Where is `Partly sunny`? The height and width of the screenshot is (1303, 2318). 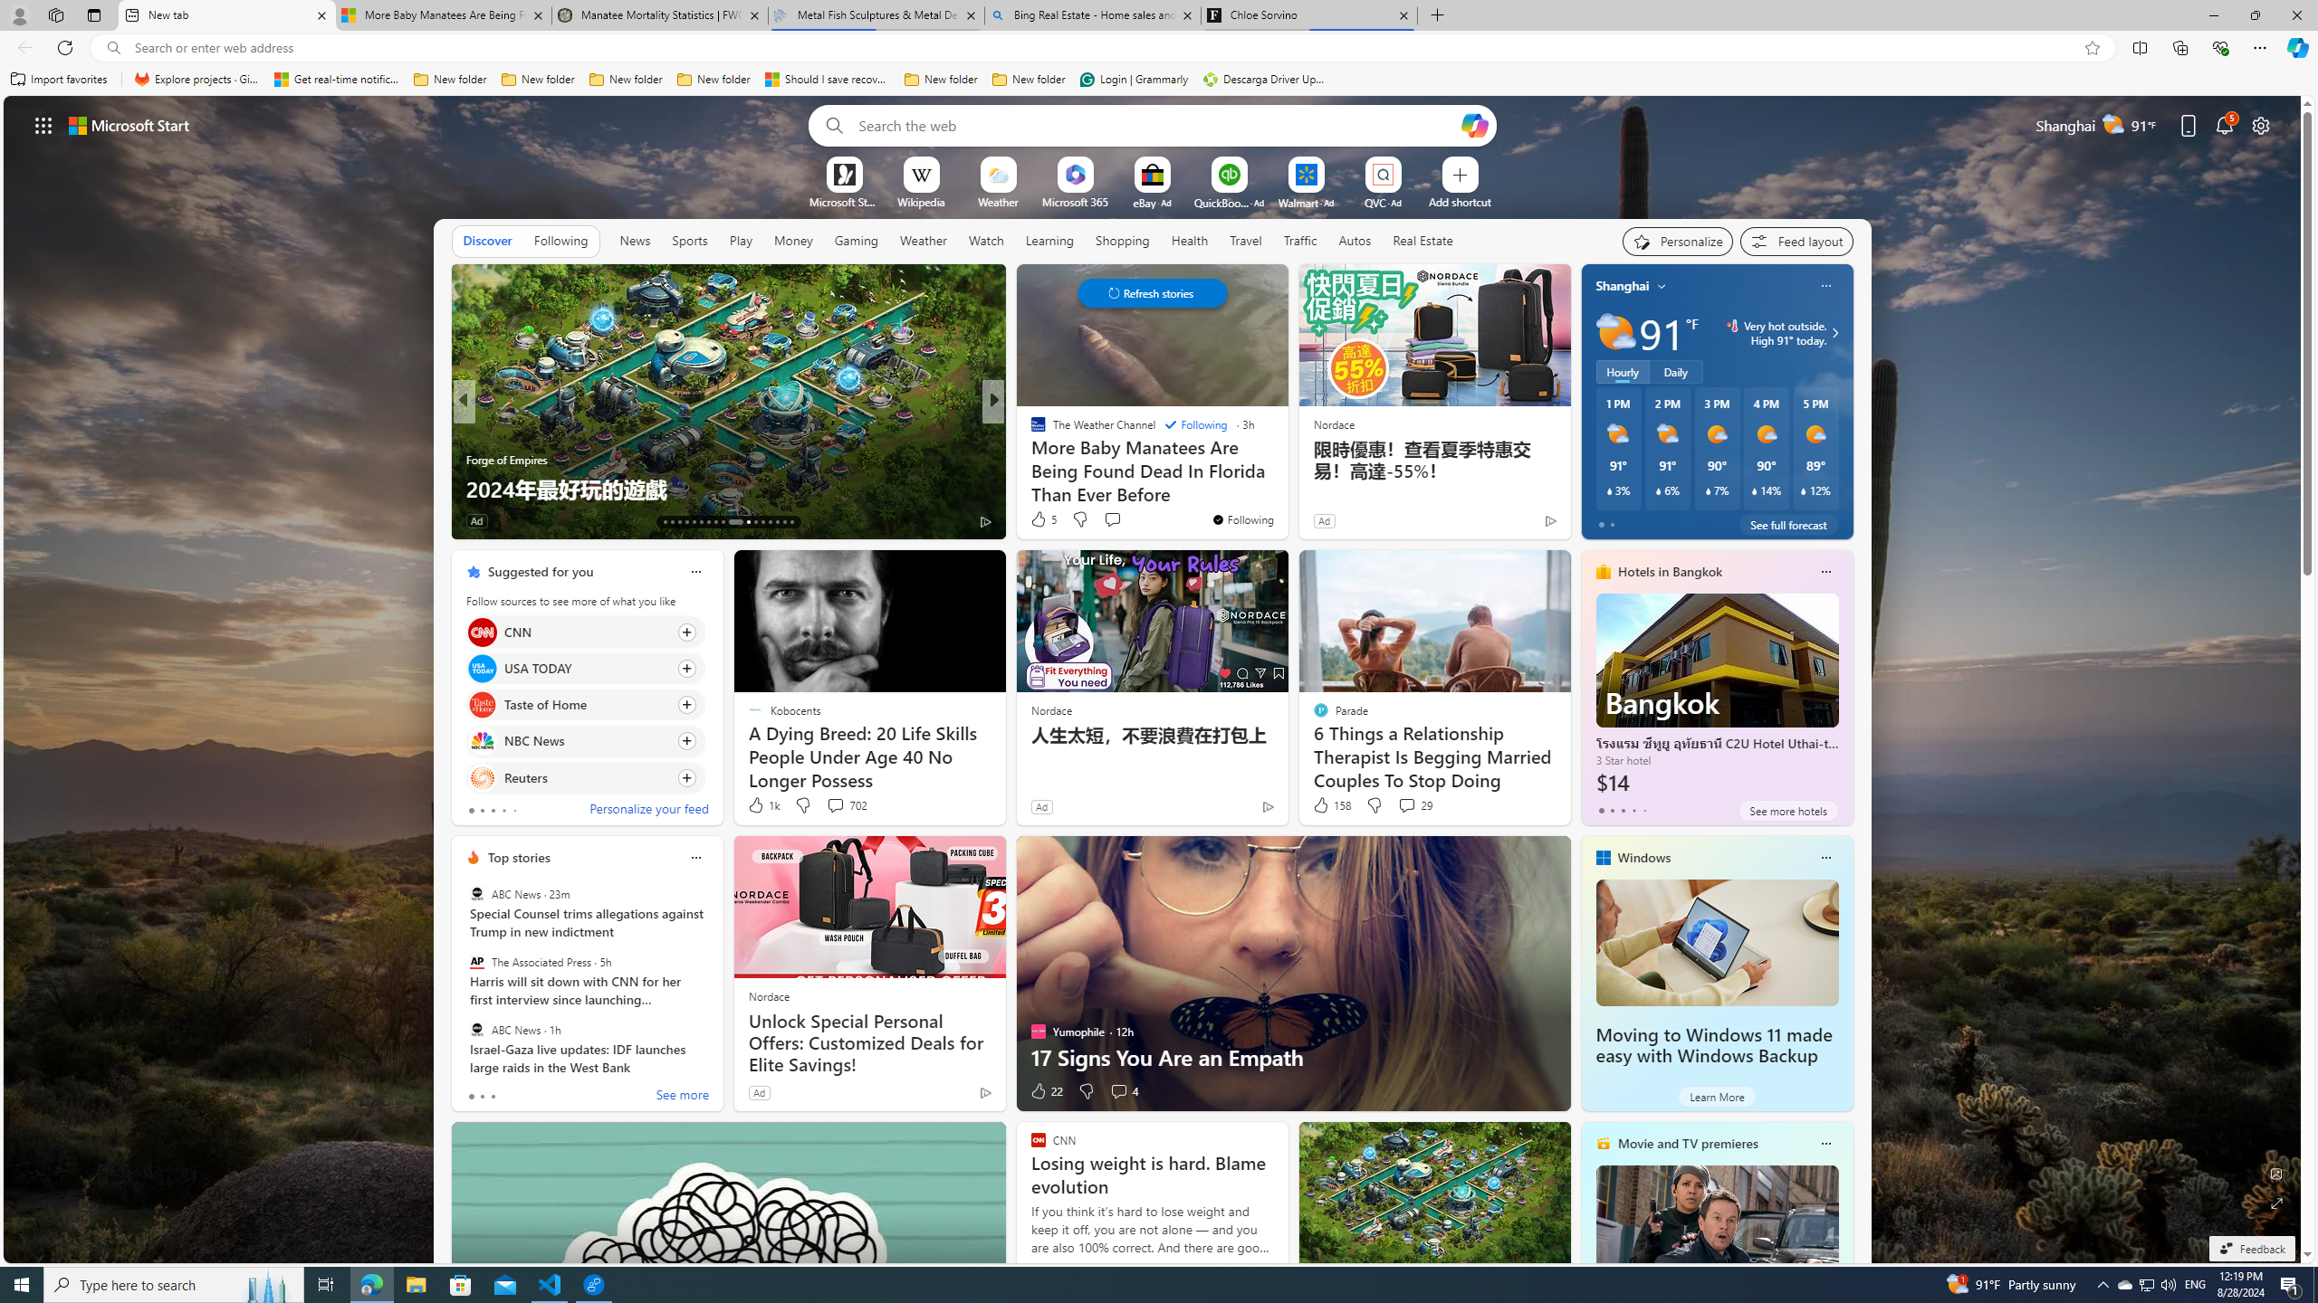 Partly sunny is located at coordinates (1615, 333).